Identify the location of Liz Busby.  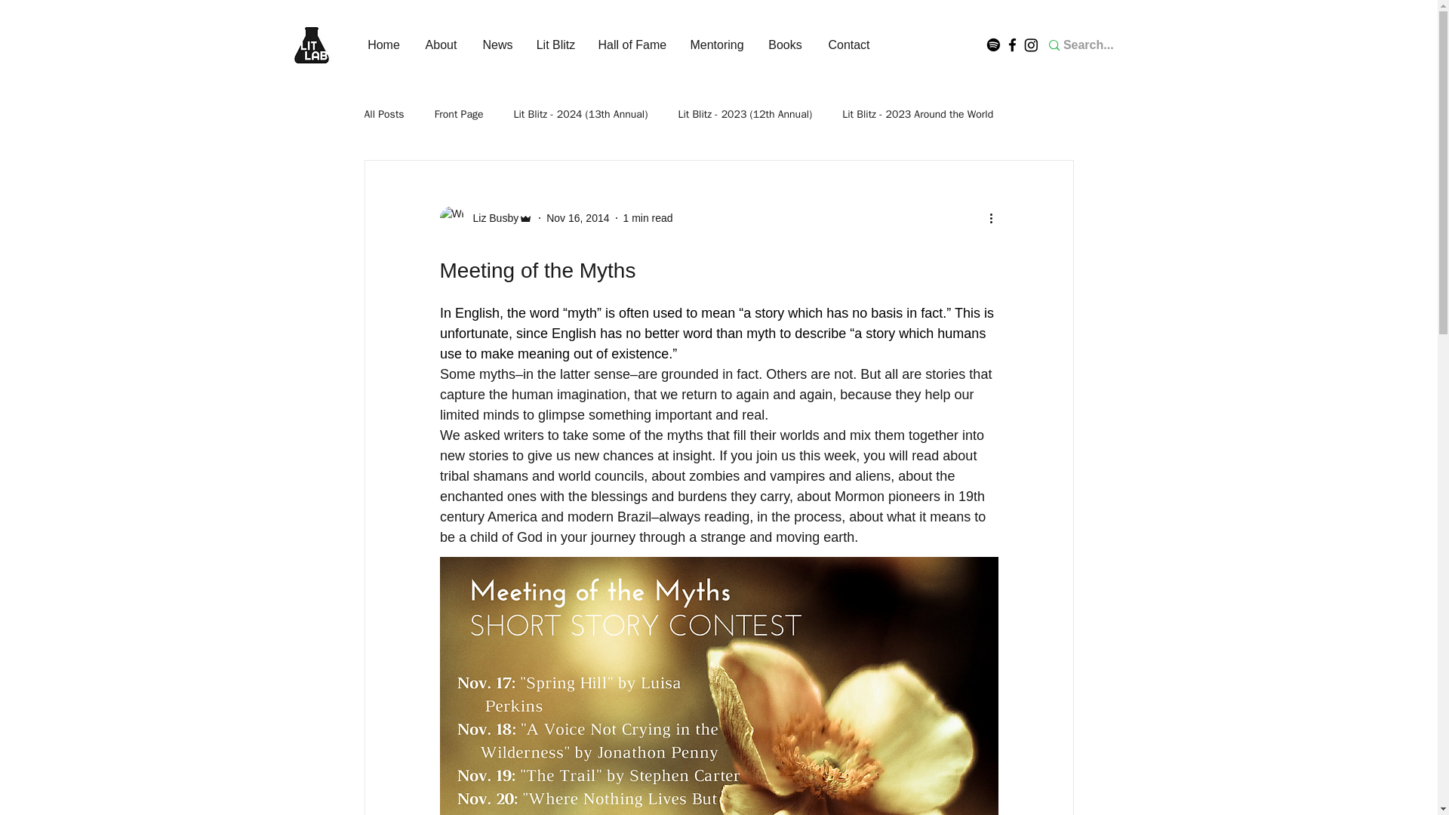
(491, 217).